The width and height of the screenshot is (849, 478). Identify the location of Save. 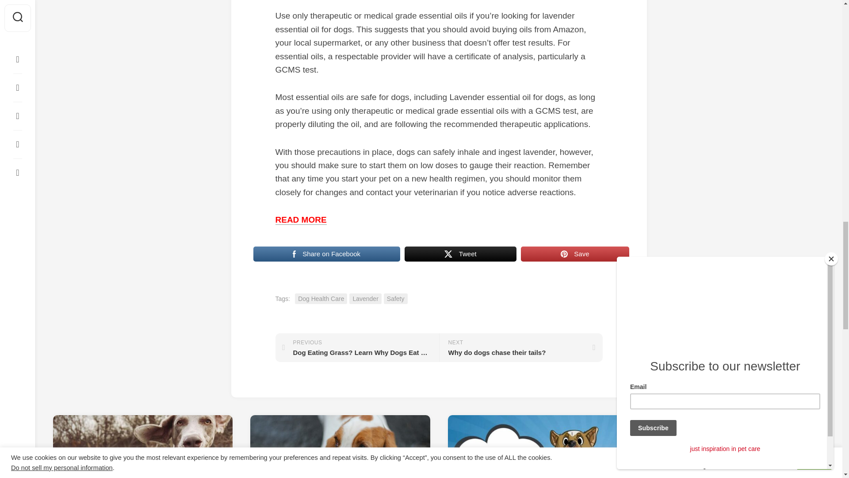
(575, 254).